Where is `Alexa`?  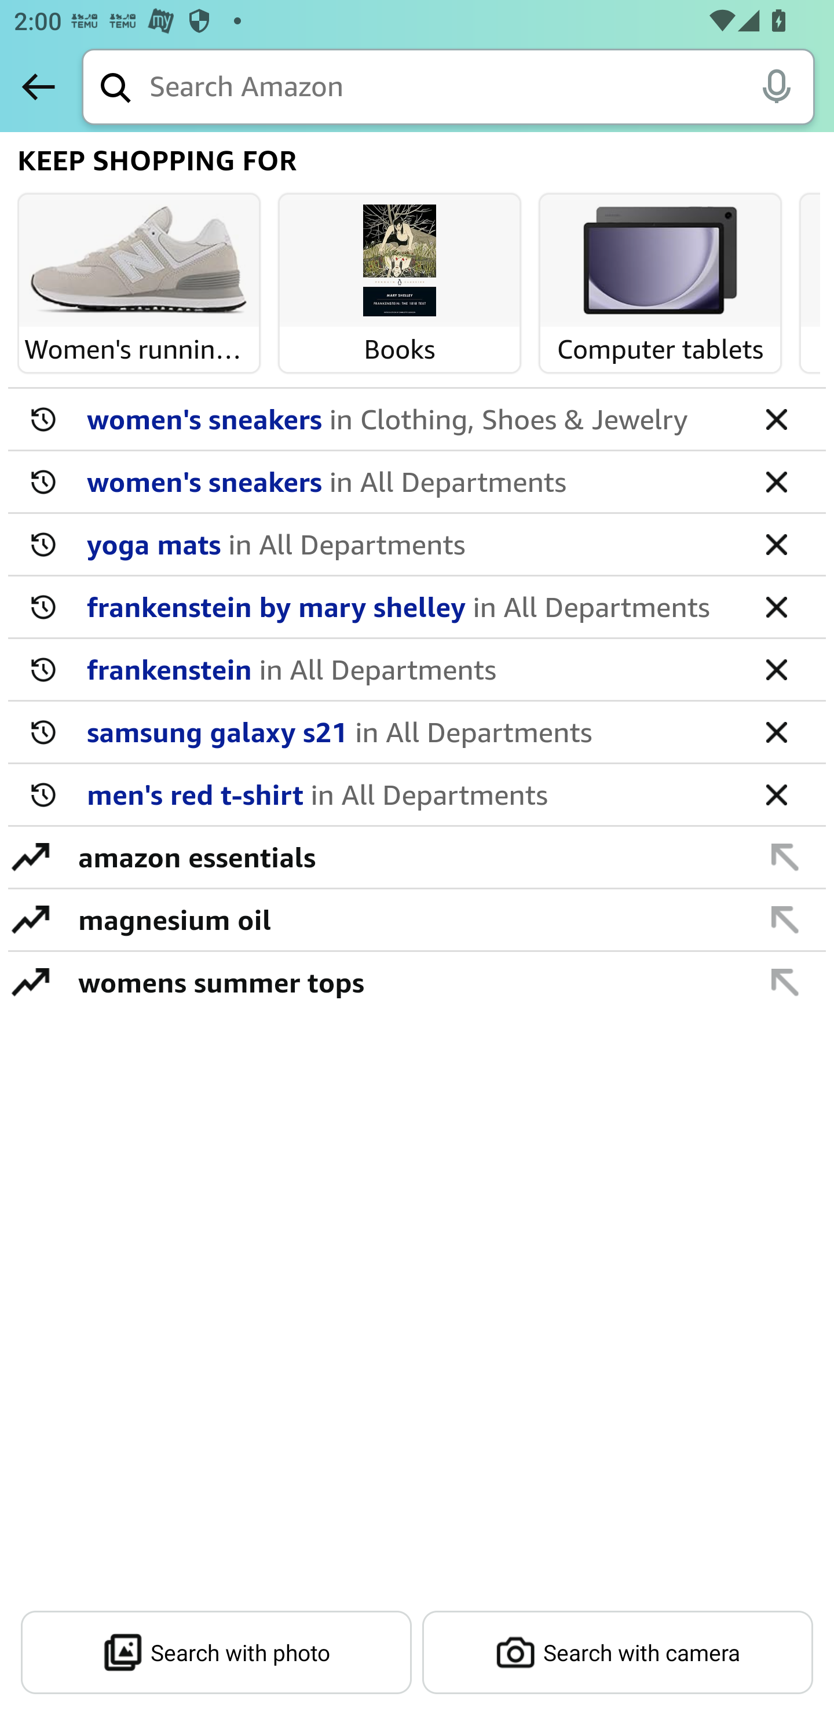 Alexa is located at coordinates (776, 86).